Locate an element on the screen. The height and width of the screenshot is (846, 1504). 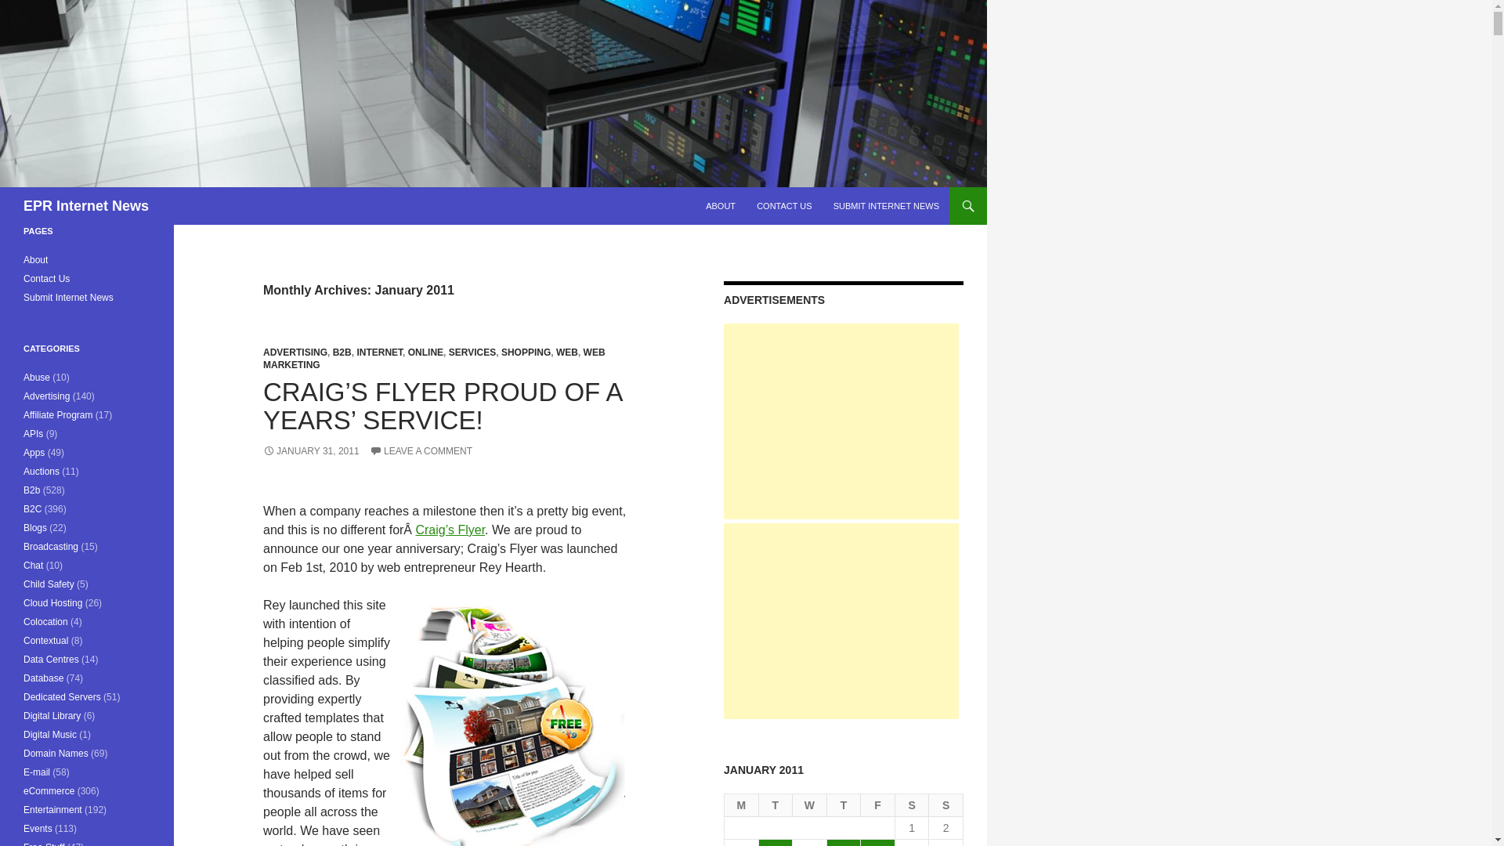
Monday is located at coordinates (742, 805).